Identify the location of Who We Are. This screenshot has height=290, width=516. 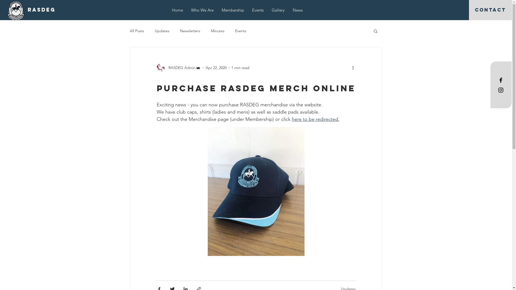
(202, 10).